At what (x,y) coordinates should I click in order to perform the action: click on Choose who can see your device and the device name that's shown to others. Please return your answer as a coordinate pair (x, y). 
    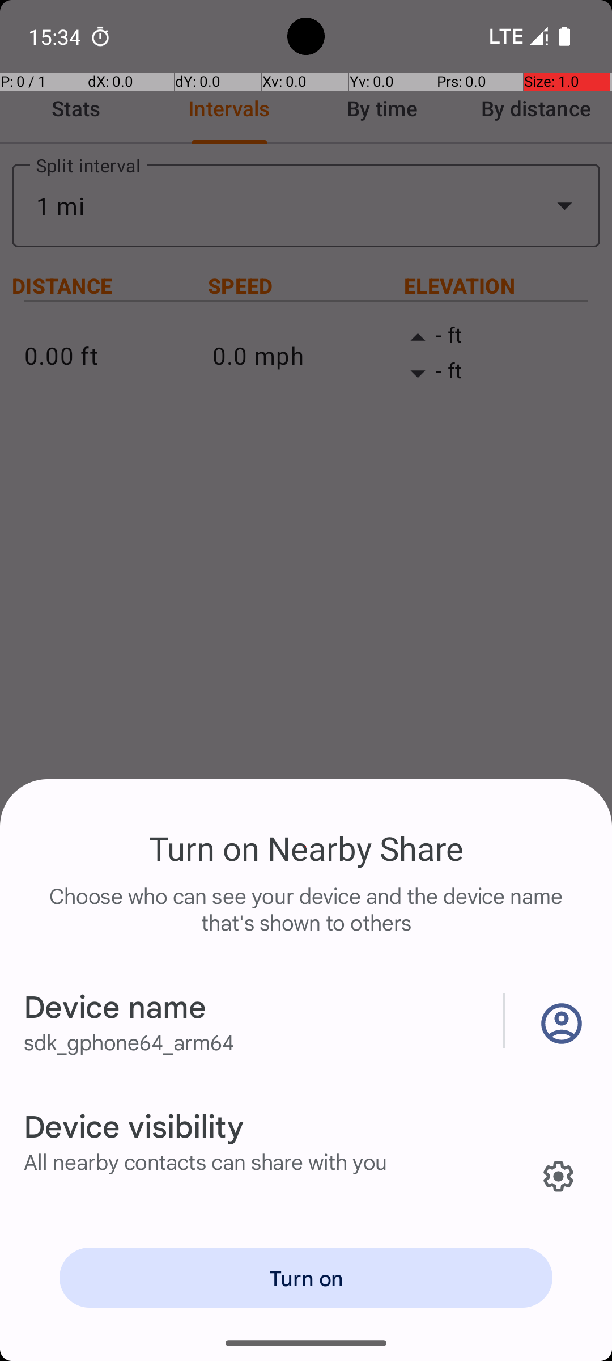
    Looking at the image, I should click on (306, 921).